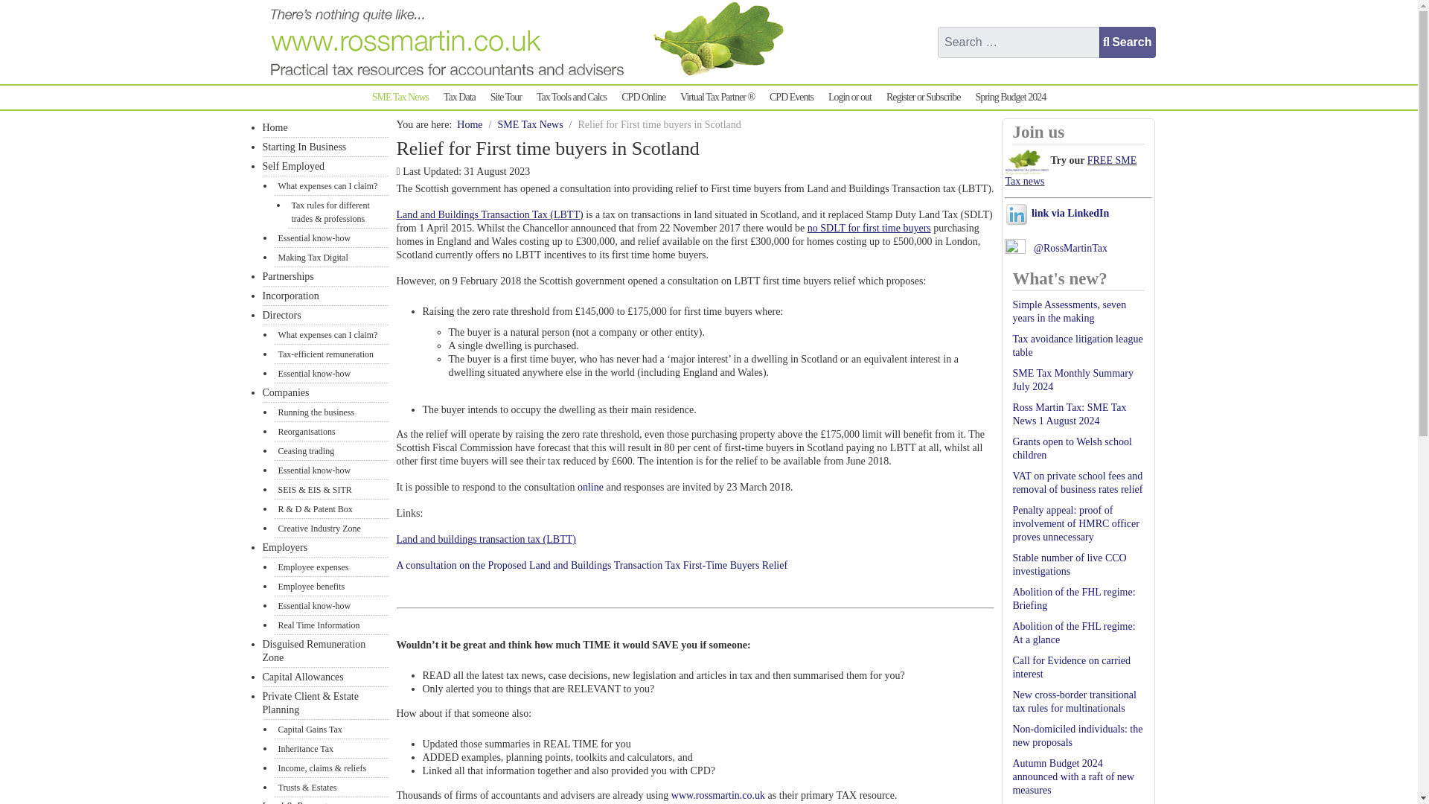  Describe the element at coordinates (850, 97) in the screenshot. I see `Login or out` at that location.